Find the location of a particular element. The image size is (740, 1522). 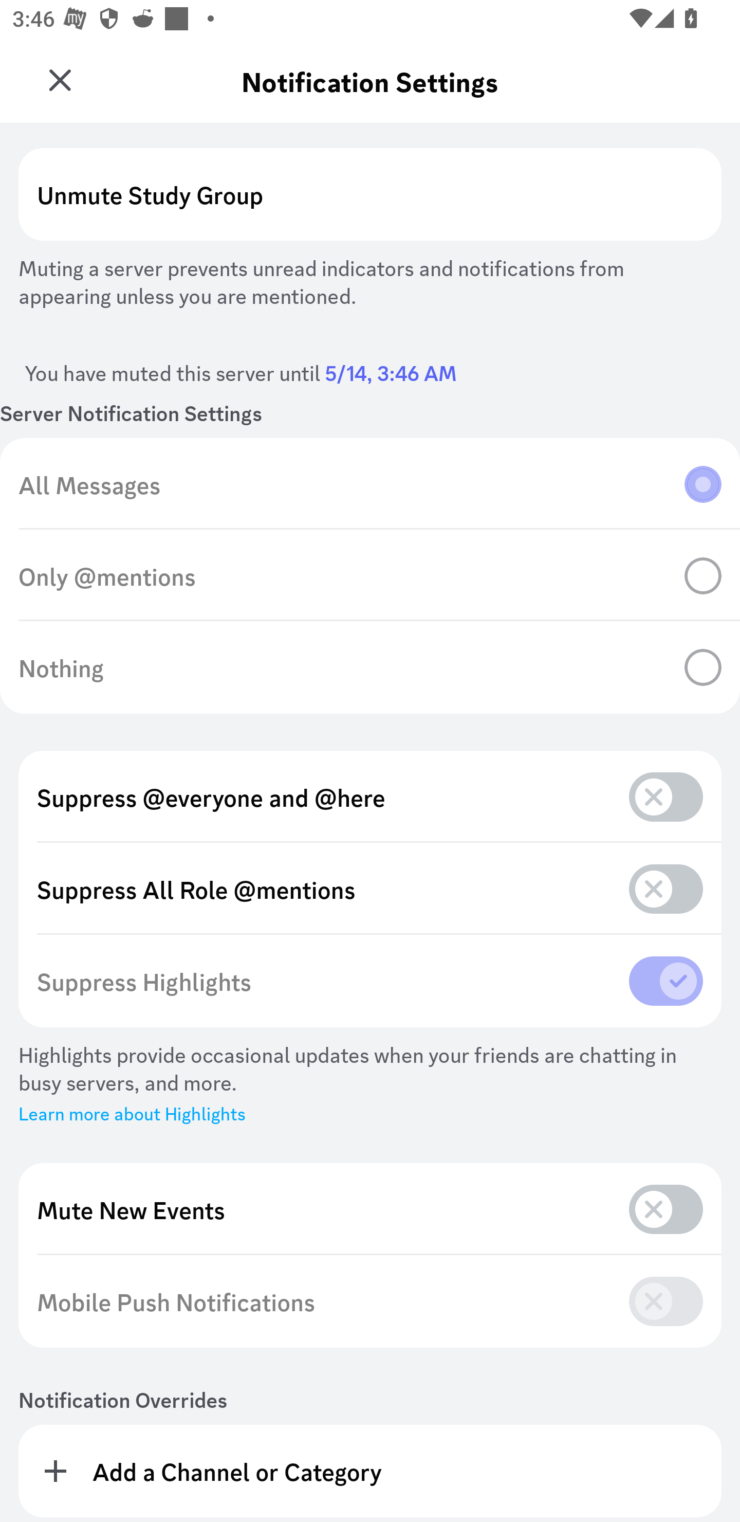

Nothing,  Nothing is located at coordinates (370, 667).